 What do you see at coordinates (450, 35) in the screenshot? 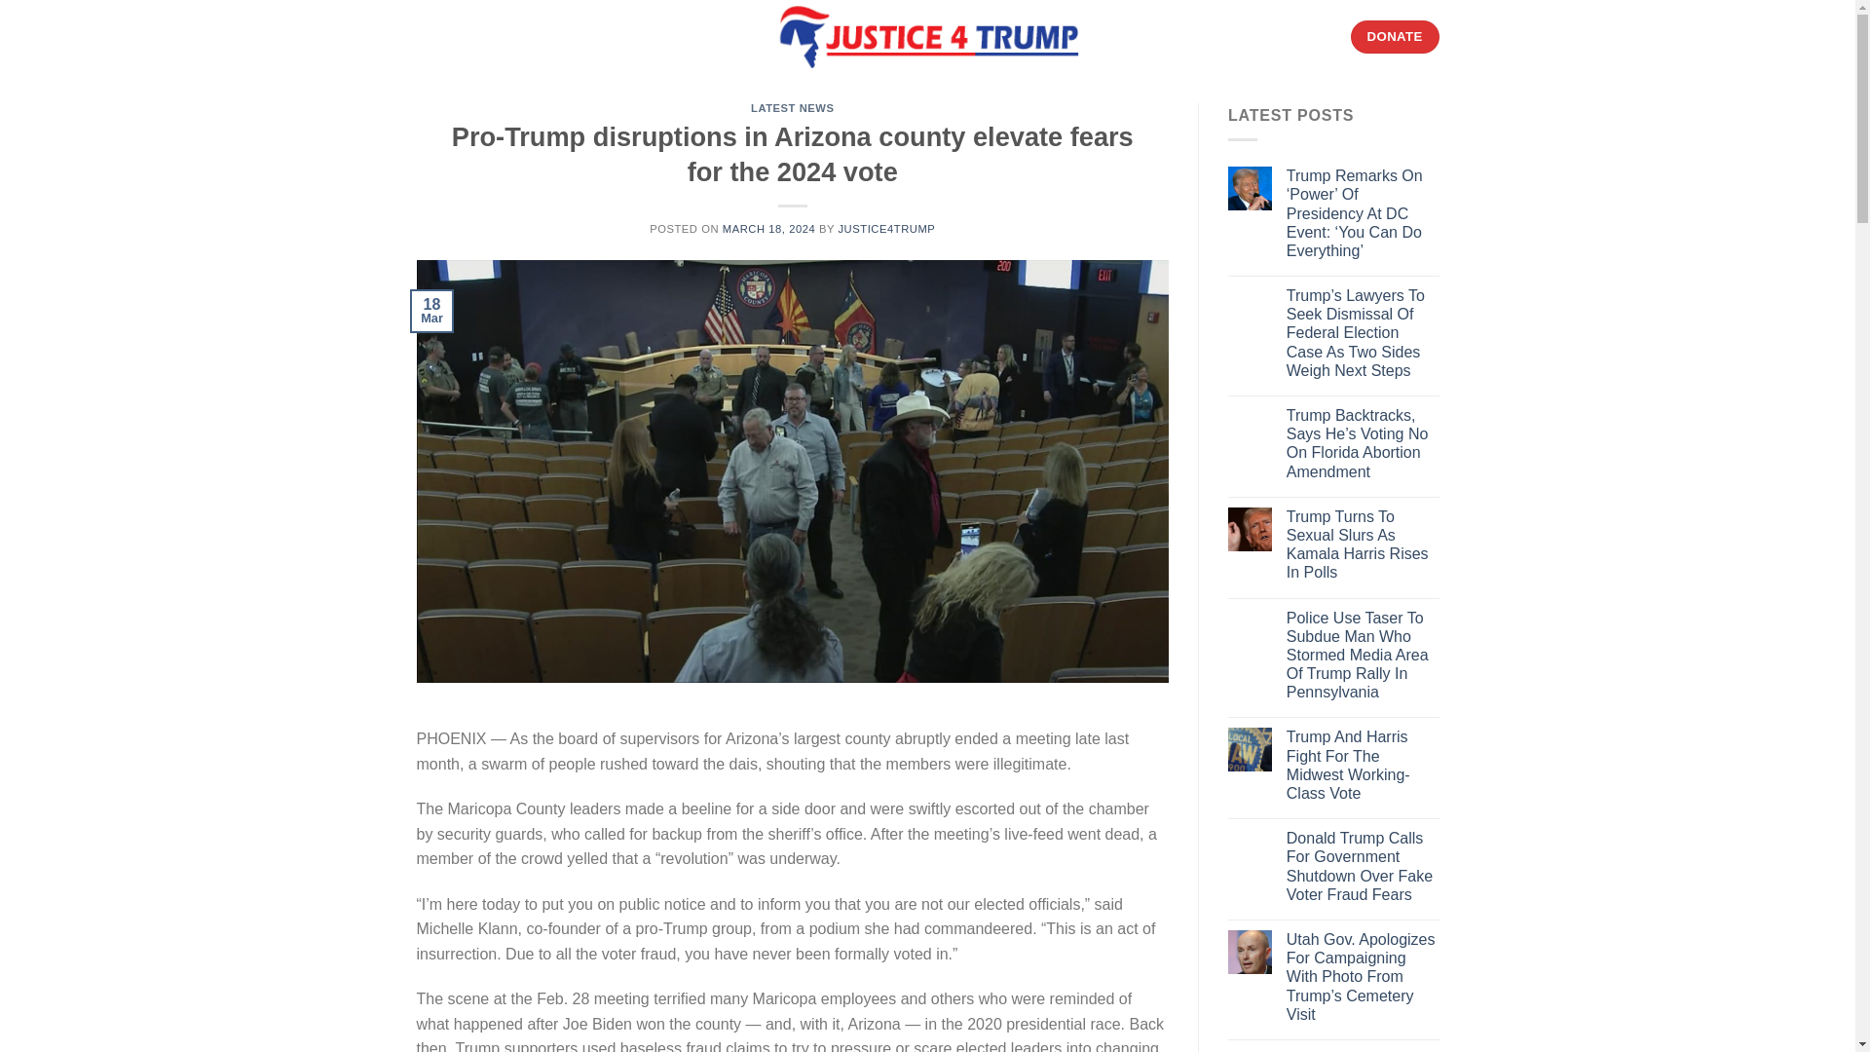
I see `MENU` at bounding box center [450, 35].